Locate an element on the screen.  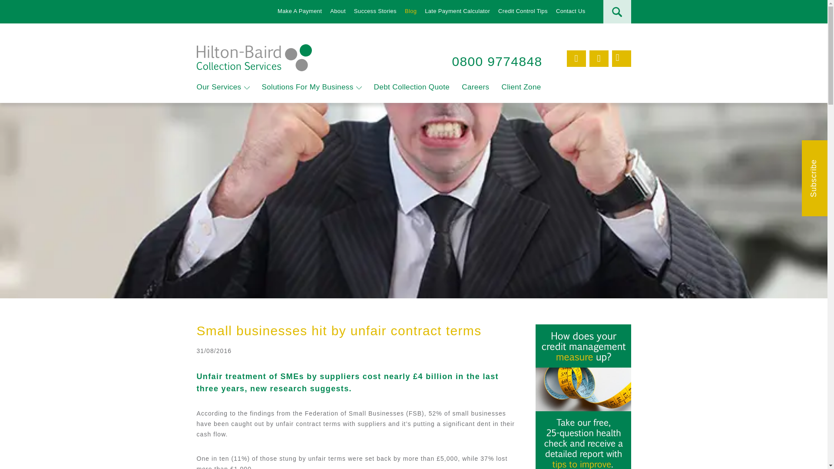
Credit Control Tips is located at coordinates (523, 11).